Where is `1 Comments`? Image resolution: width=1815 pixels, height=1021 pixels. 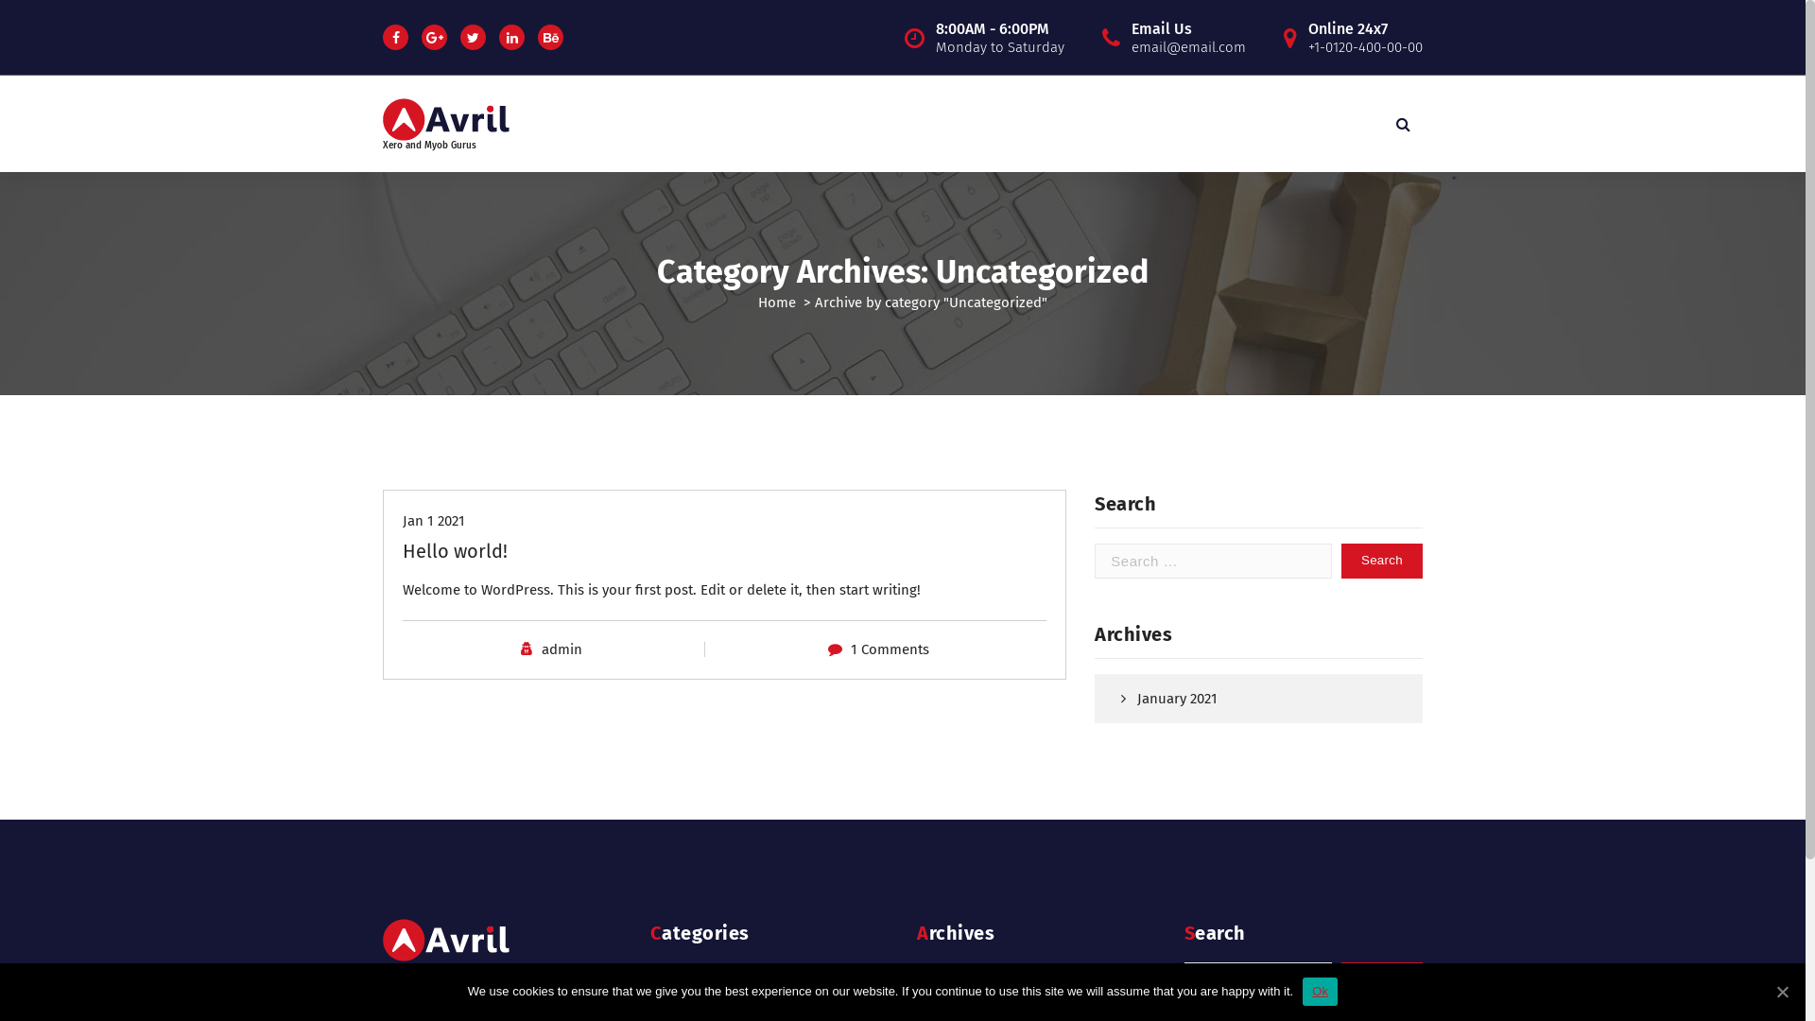 1 Comments is located at coordinates (890, 649).